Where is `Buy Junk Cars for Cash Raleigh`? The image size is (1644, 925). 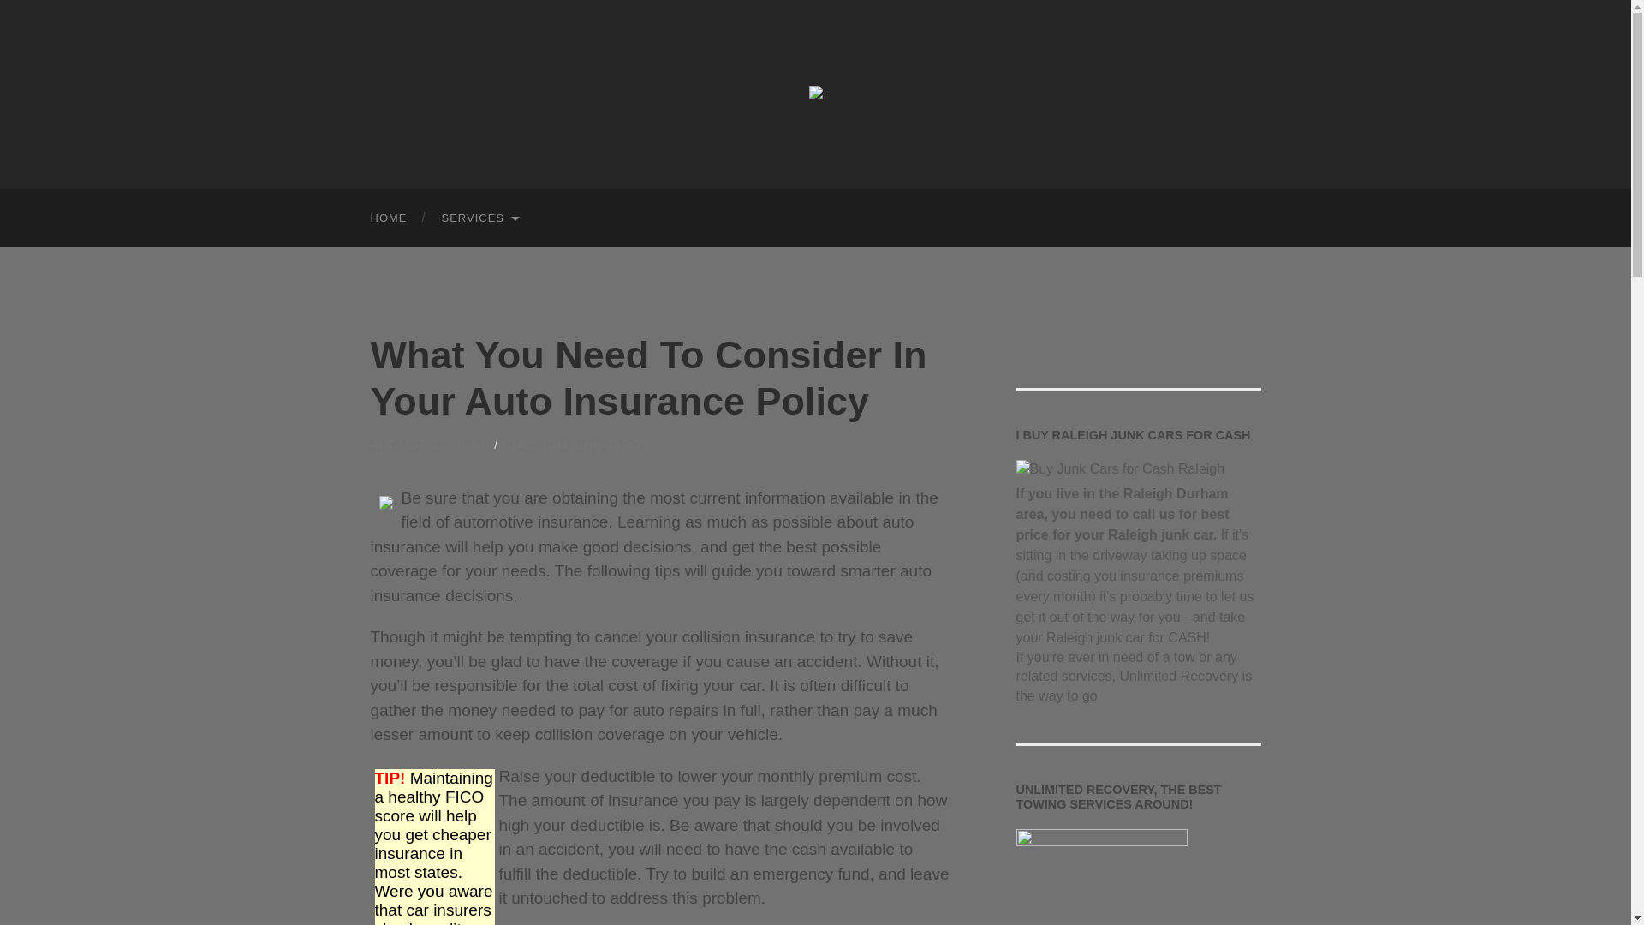
Buy Junk Cars for Cash Raleigh is located at coordinates (1120, 469).